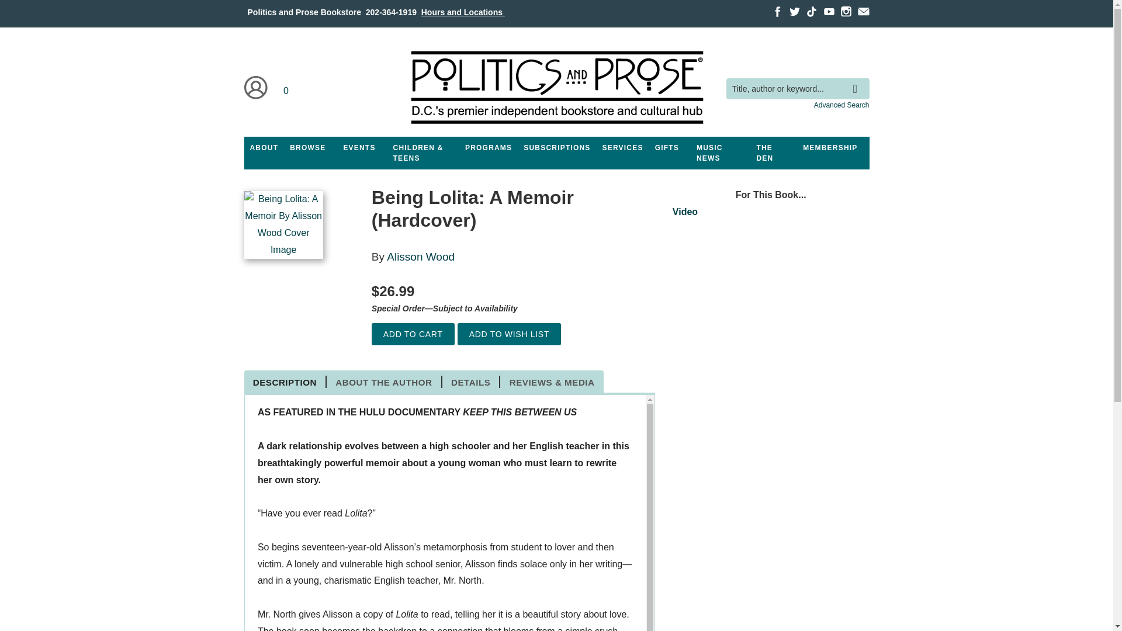 This screenshot has width=1122, height=631. Describe the element at coordinates (413, 334) in the screenshot. I see `Add to Cart` at that location.